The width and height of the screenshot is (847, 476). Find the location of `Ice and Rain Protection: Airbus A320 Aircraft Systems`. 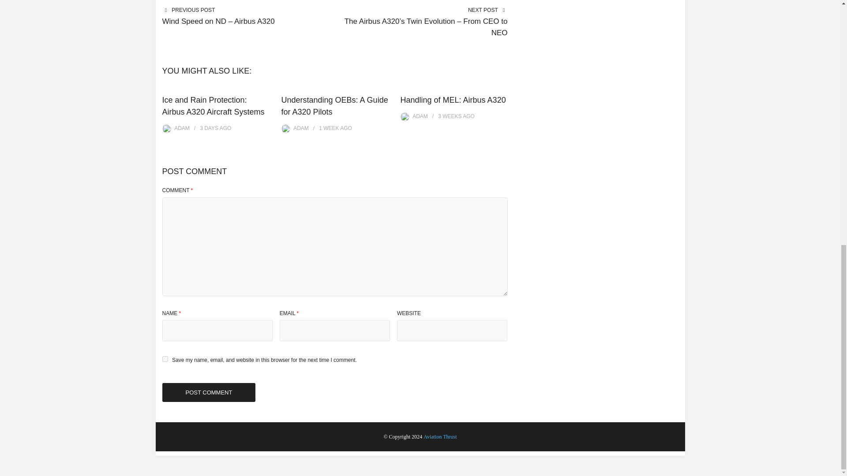

Ice and Rain Protection: Airbus A320 Aircraft Systems is located at coordinates (214, 106).